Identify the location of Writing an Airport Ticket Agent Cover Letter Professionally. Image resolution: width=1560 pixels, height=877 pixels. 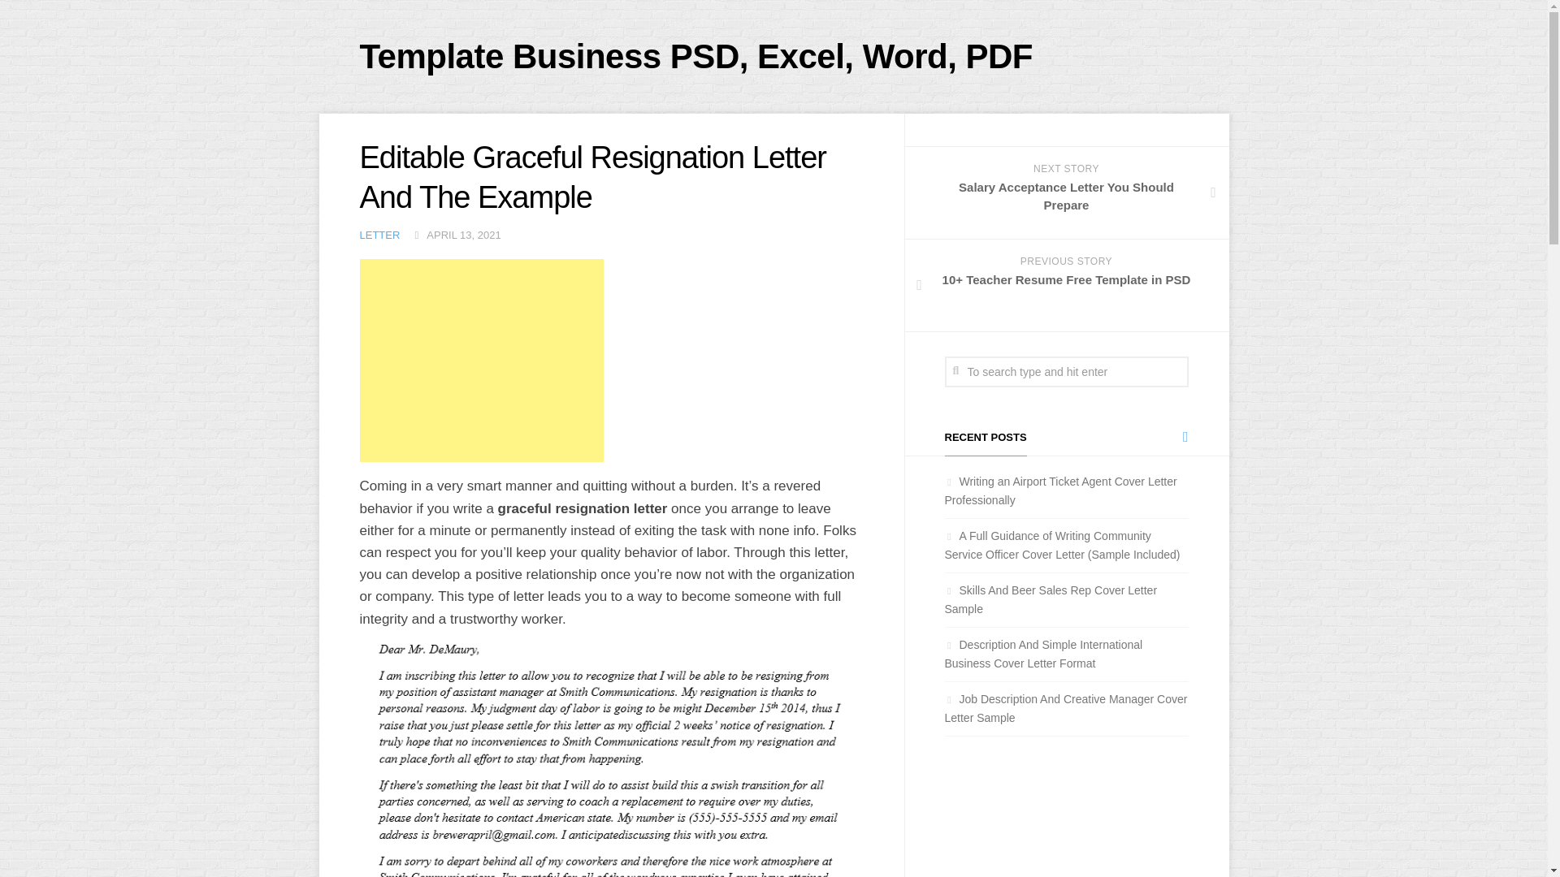
(1066, 192).